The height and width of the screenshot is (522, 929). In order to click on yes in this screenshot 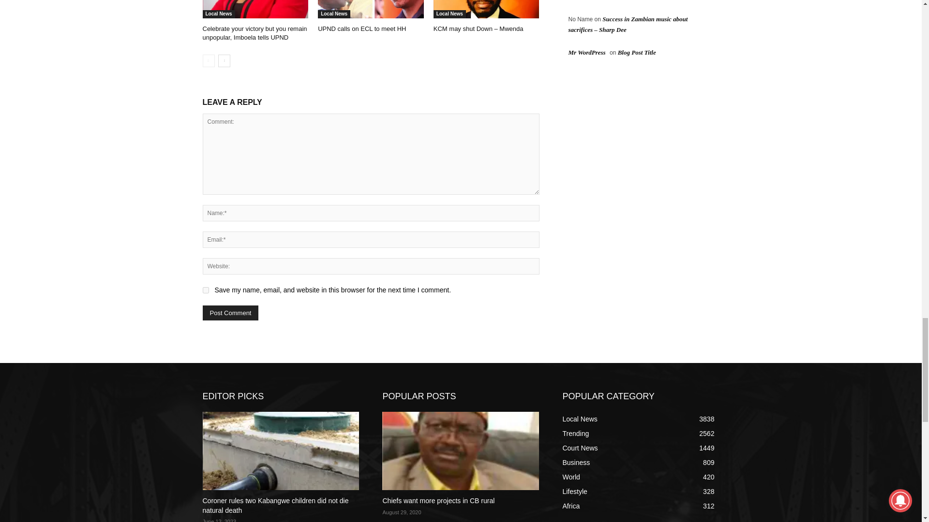, I will do `click(205, 290)`.